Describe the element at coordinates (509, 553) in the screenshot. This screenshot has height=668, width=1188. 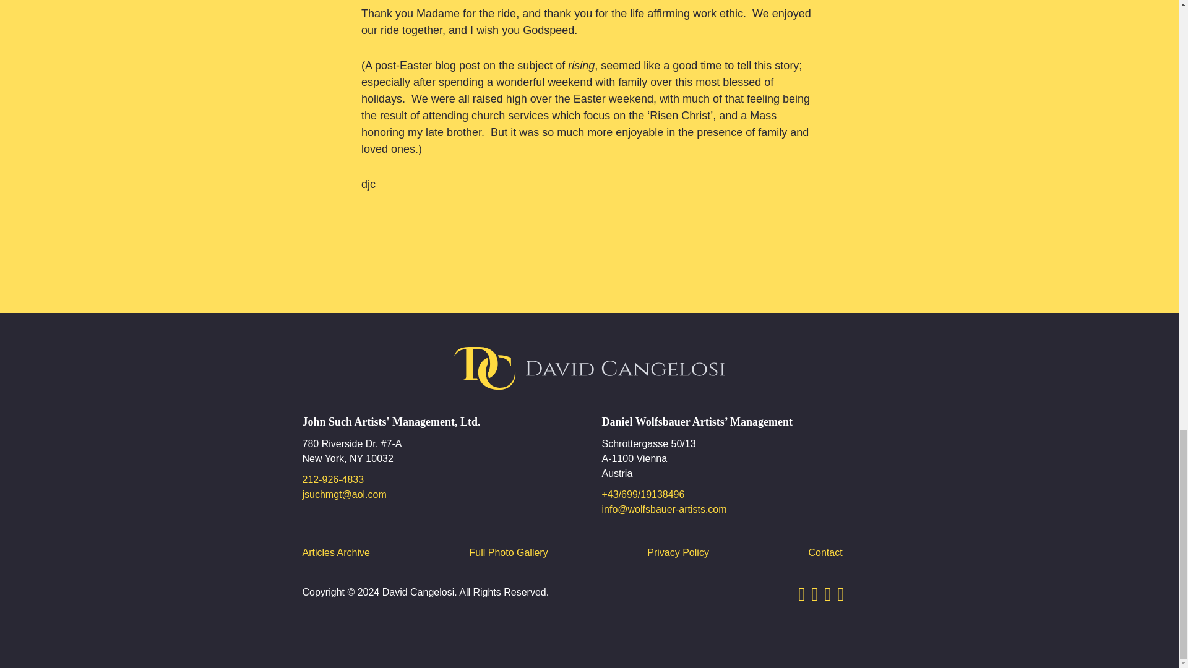
I see `Full Photo Gallery` at that location.